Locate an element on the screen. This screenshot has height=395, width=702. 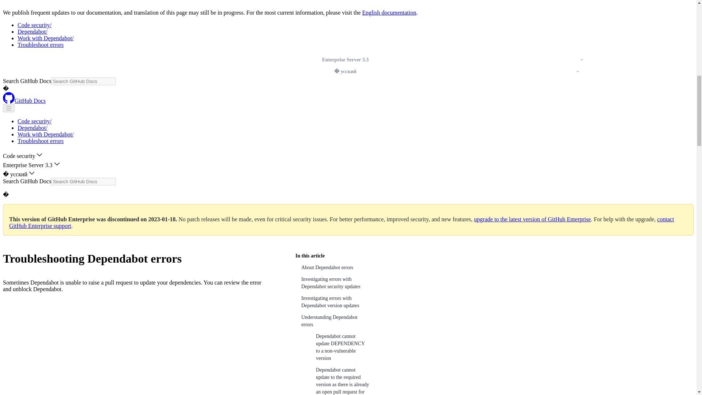
Code security is located at coordinates (34, 121).